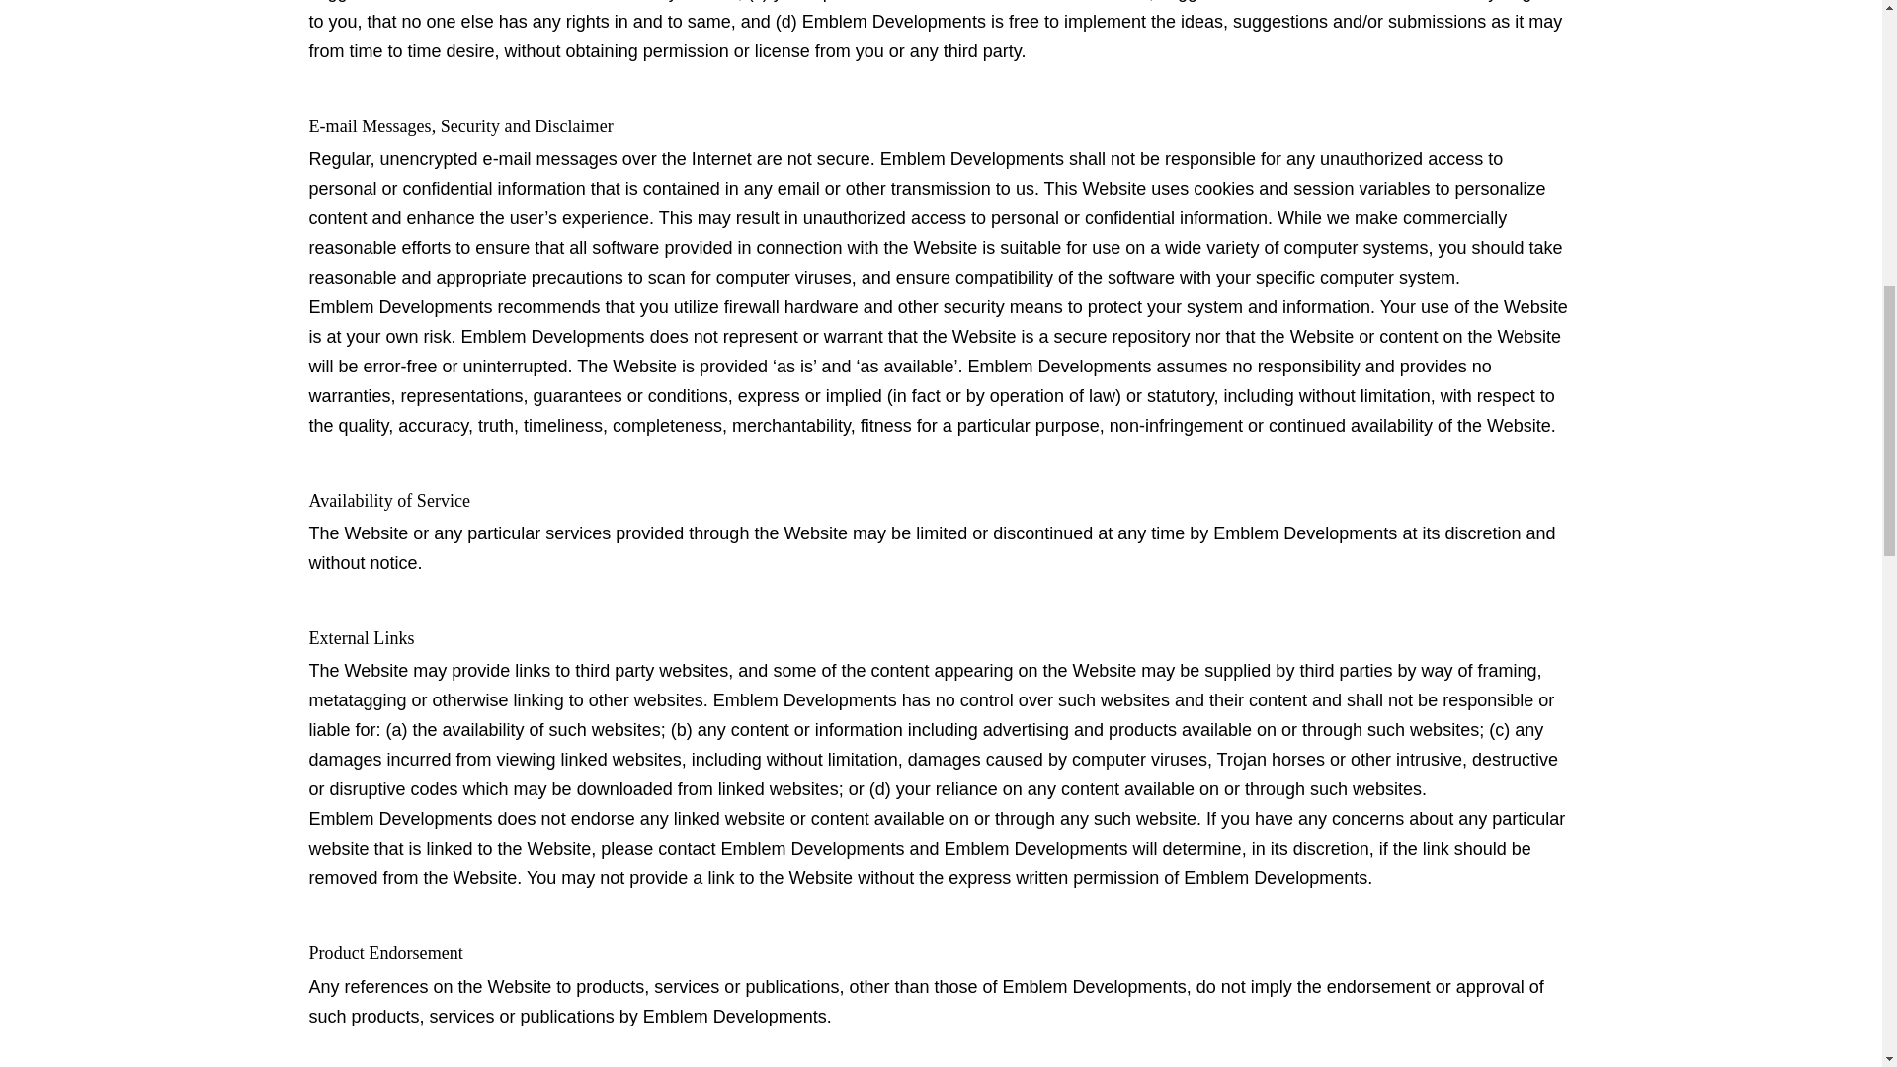 The height and width of the screenshot is (1067, 1897). What do you see at coordinates (735, 1017) in the screenshot?
I see `Emblem Developments` at bounding box center [735, 1017].